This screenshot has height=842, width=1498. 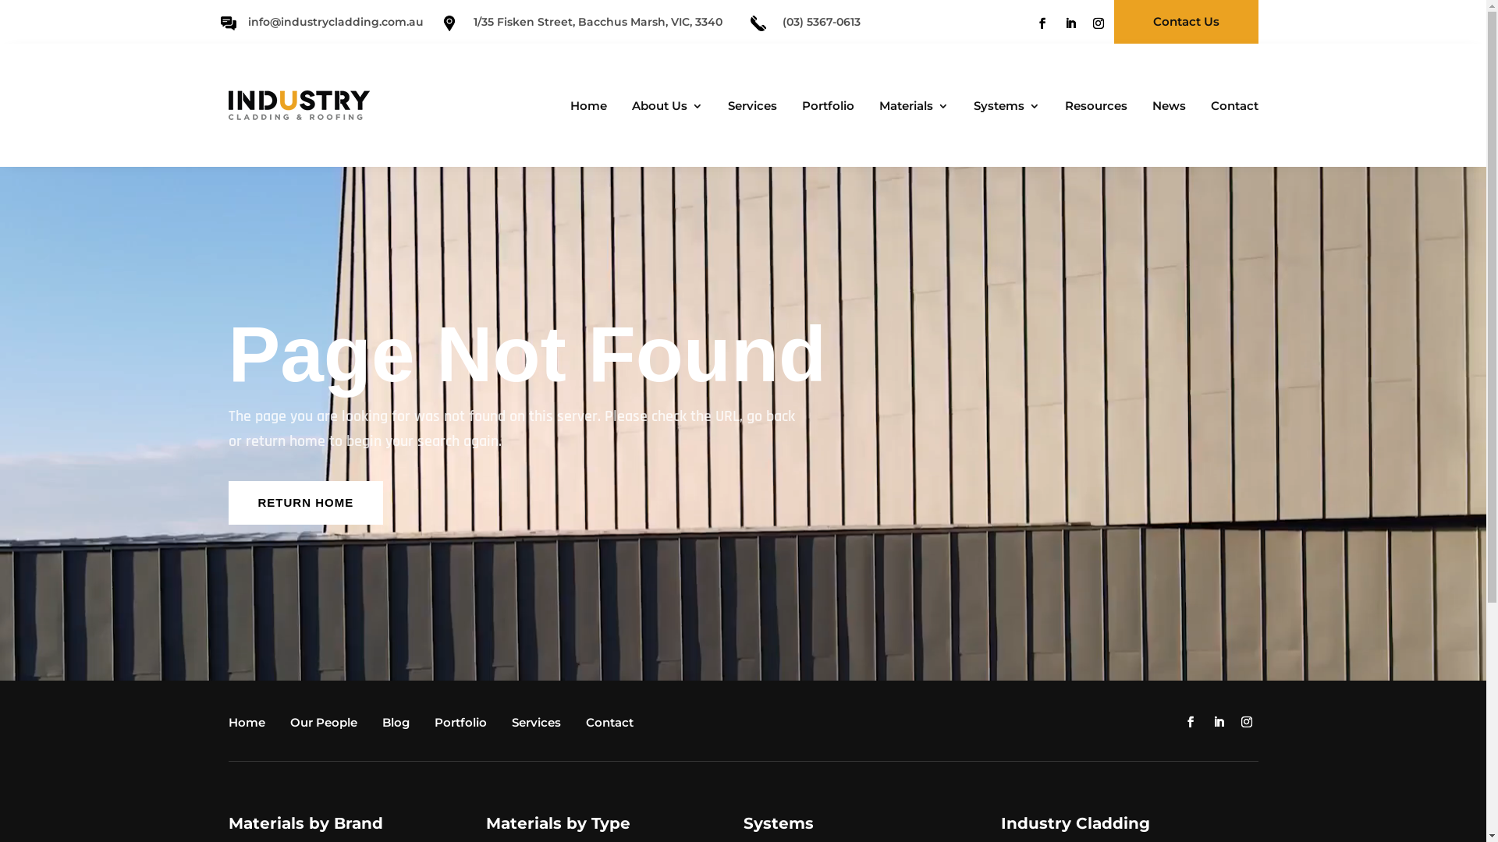 I want to click on About Us, so click(x=663, y=108).